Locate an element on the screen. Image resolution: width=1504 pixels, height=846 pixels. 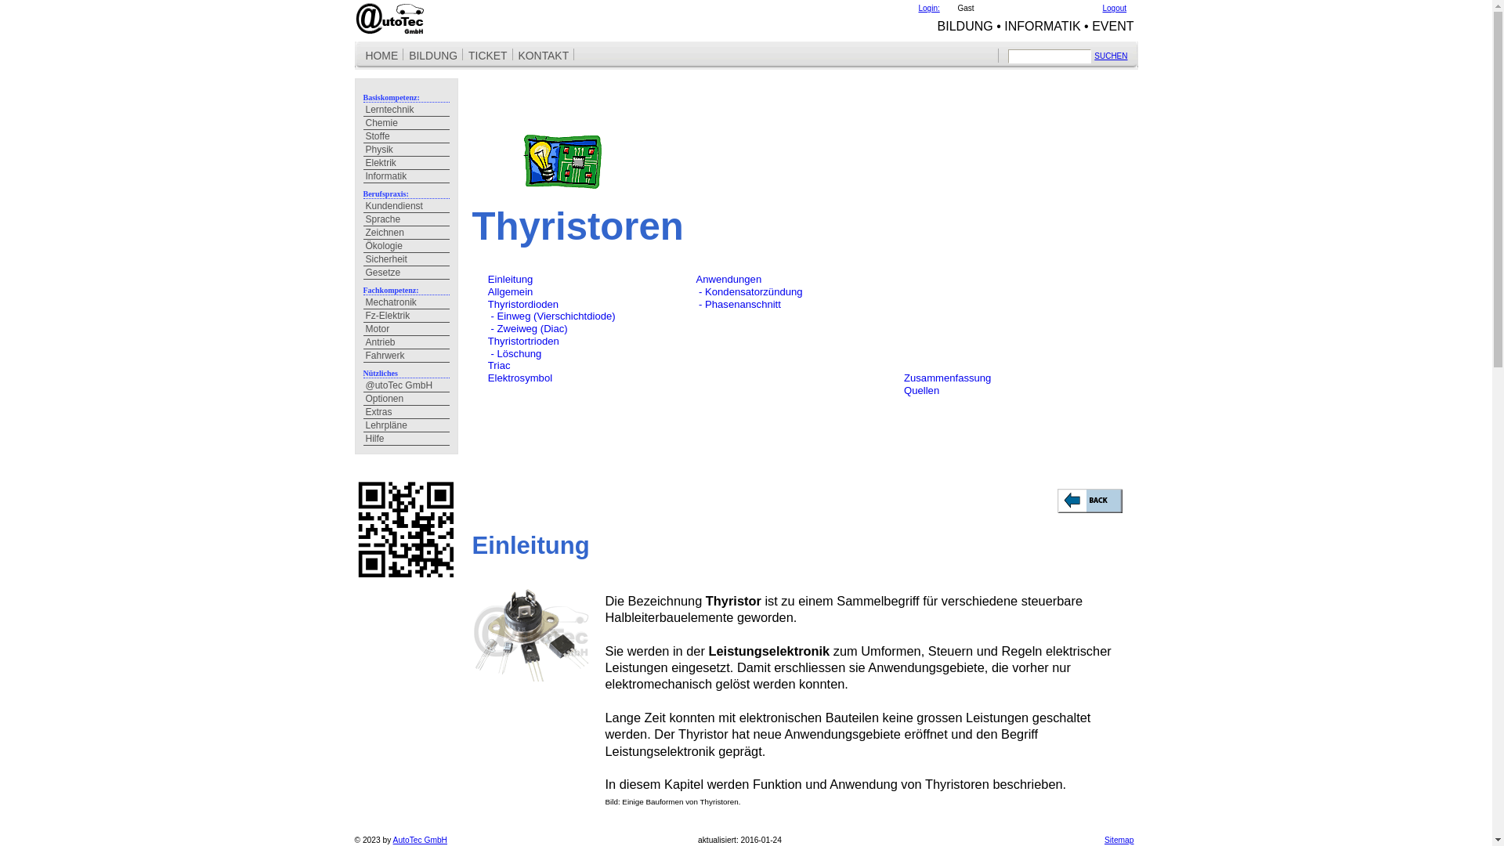
Extras is located at coordinates (407, 412).